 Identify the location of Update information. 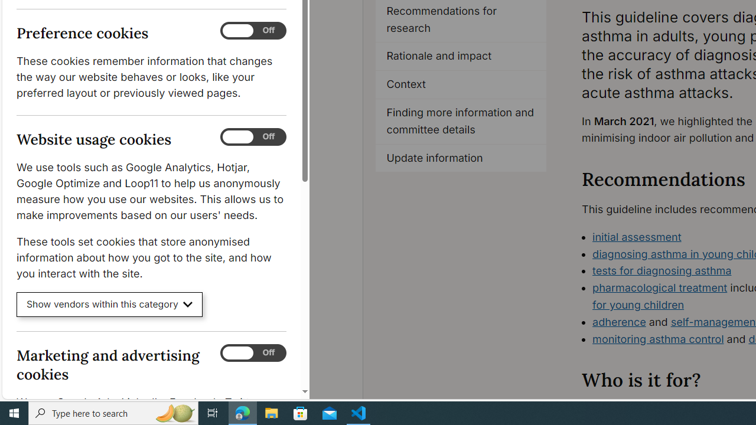
(461, 158).